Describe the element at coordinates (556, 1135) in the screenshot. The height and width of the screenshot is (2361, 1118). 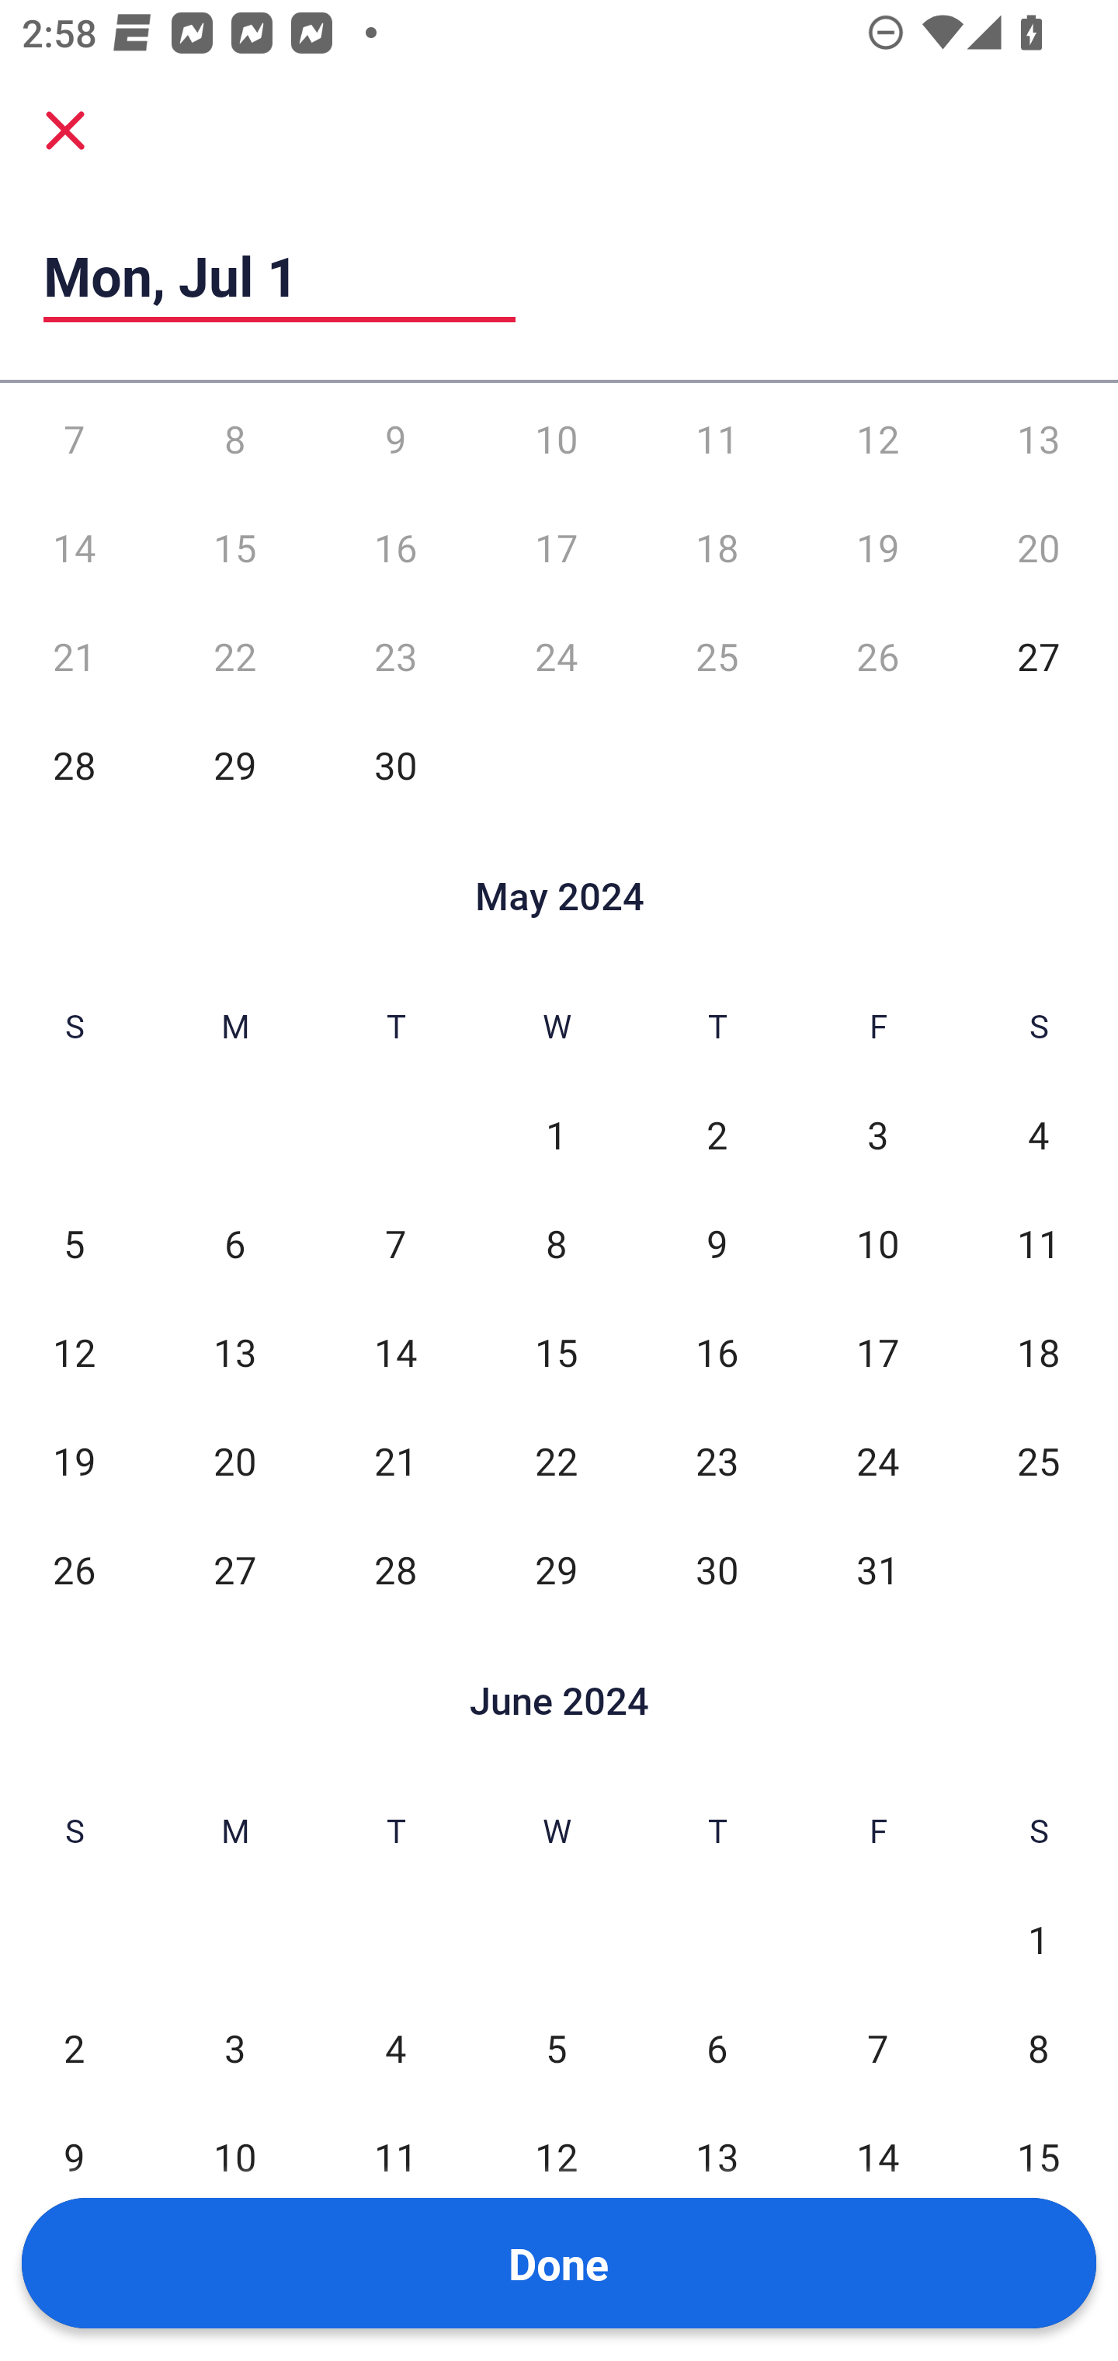
I see `1 Wed, May 1, Not Selected` at that location.